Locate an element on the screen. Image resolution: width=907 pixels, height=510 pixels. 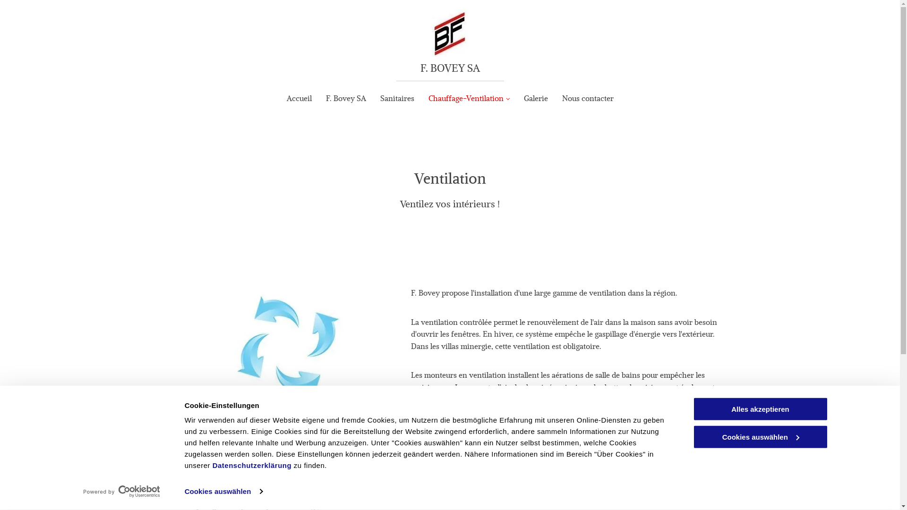
F. BOVEY SA is located at coordinates (450, 68).